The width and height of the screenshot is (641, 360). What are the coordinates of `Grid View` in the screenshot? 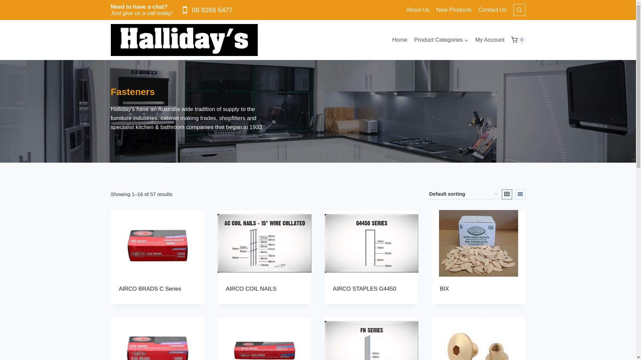 It's located at (507, 194).